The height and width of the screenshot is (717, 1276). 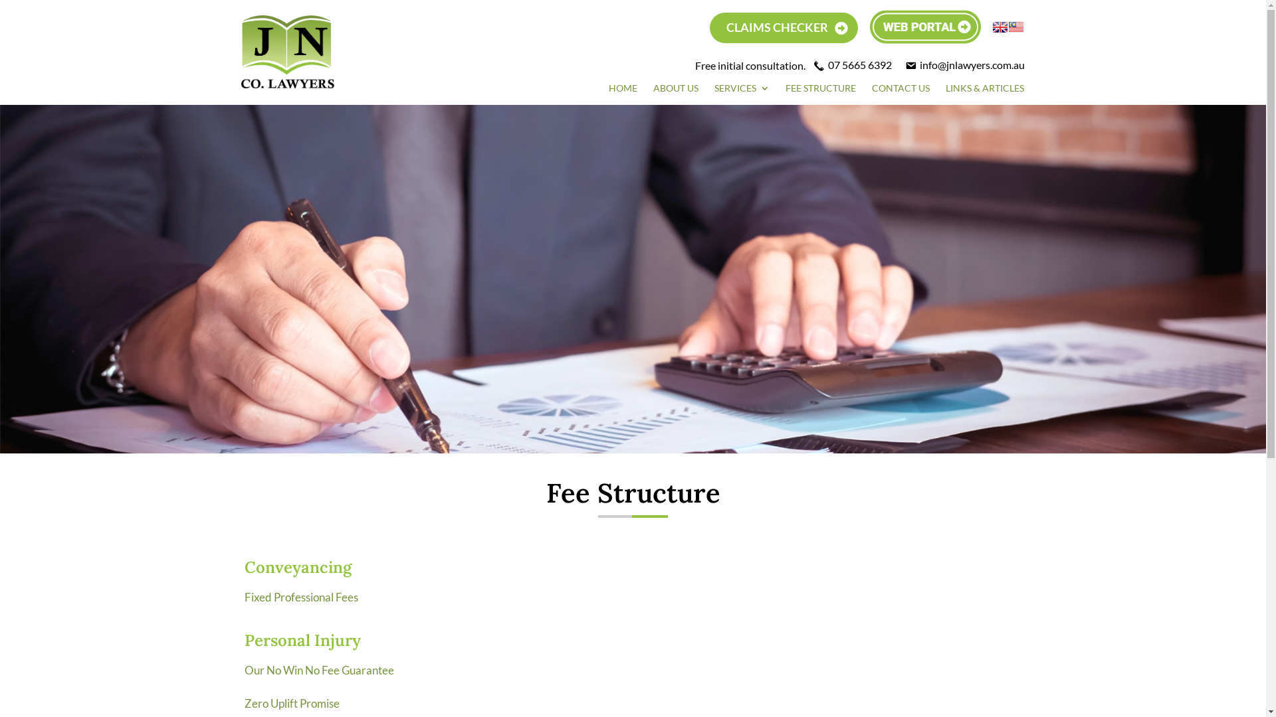 I want to click on English, so click(x=1000, y=27).